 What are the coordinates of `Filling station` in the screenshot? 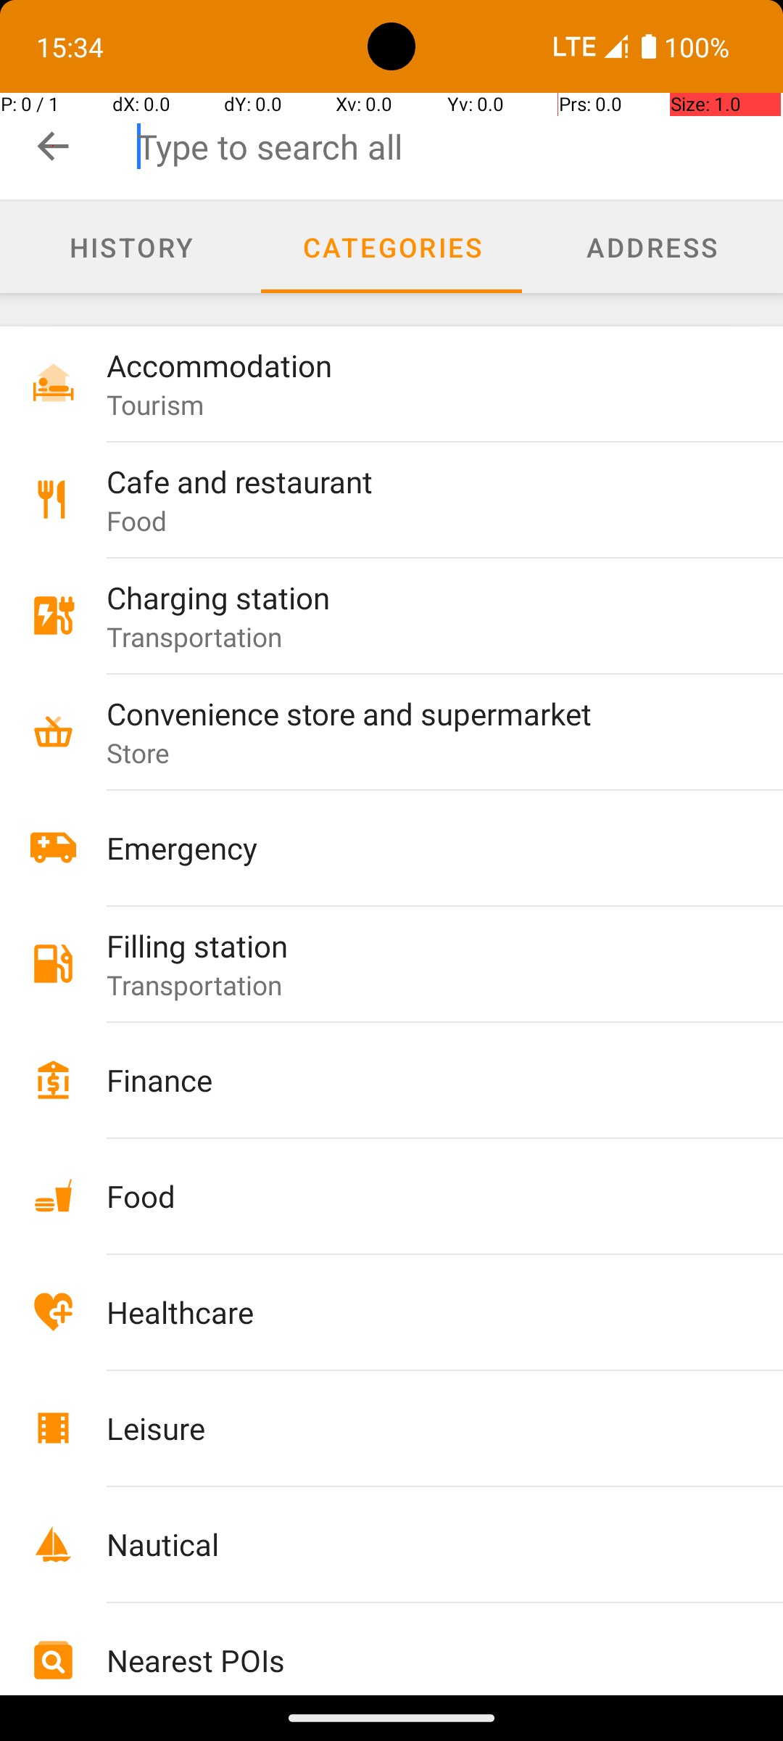 It's located at (415, 946).